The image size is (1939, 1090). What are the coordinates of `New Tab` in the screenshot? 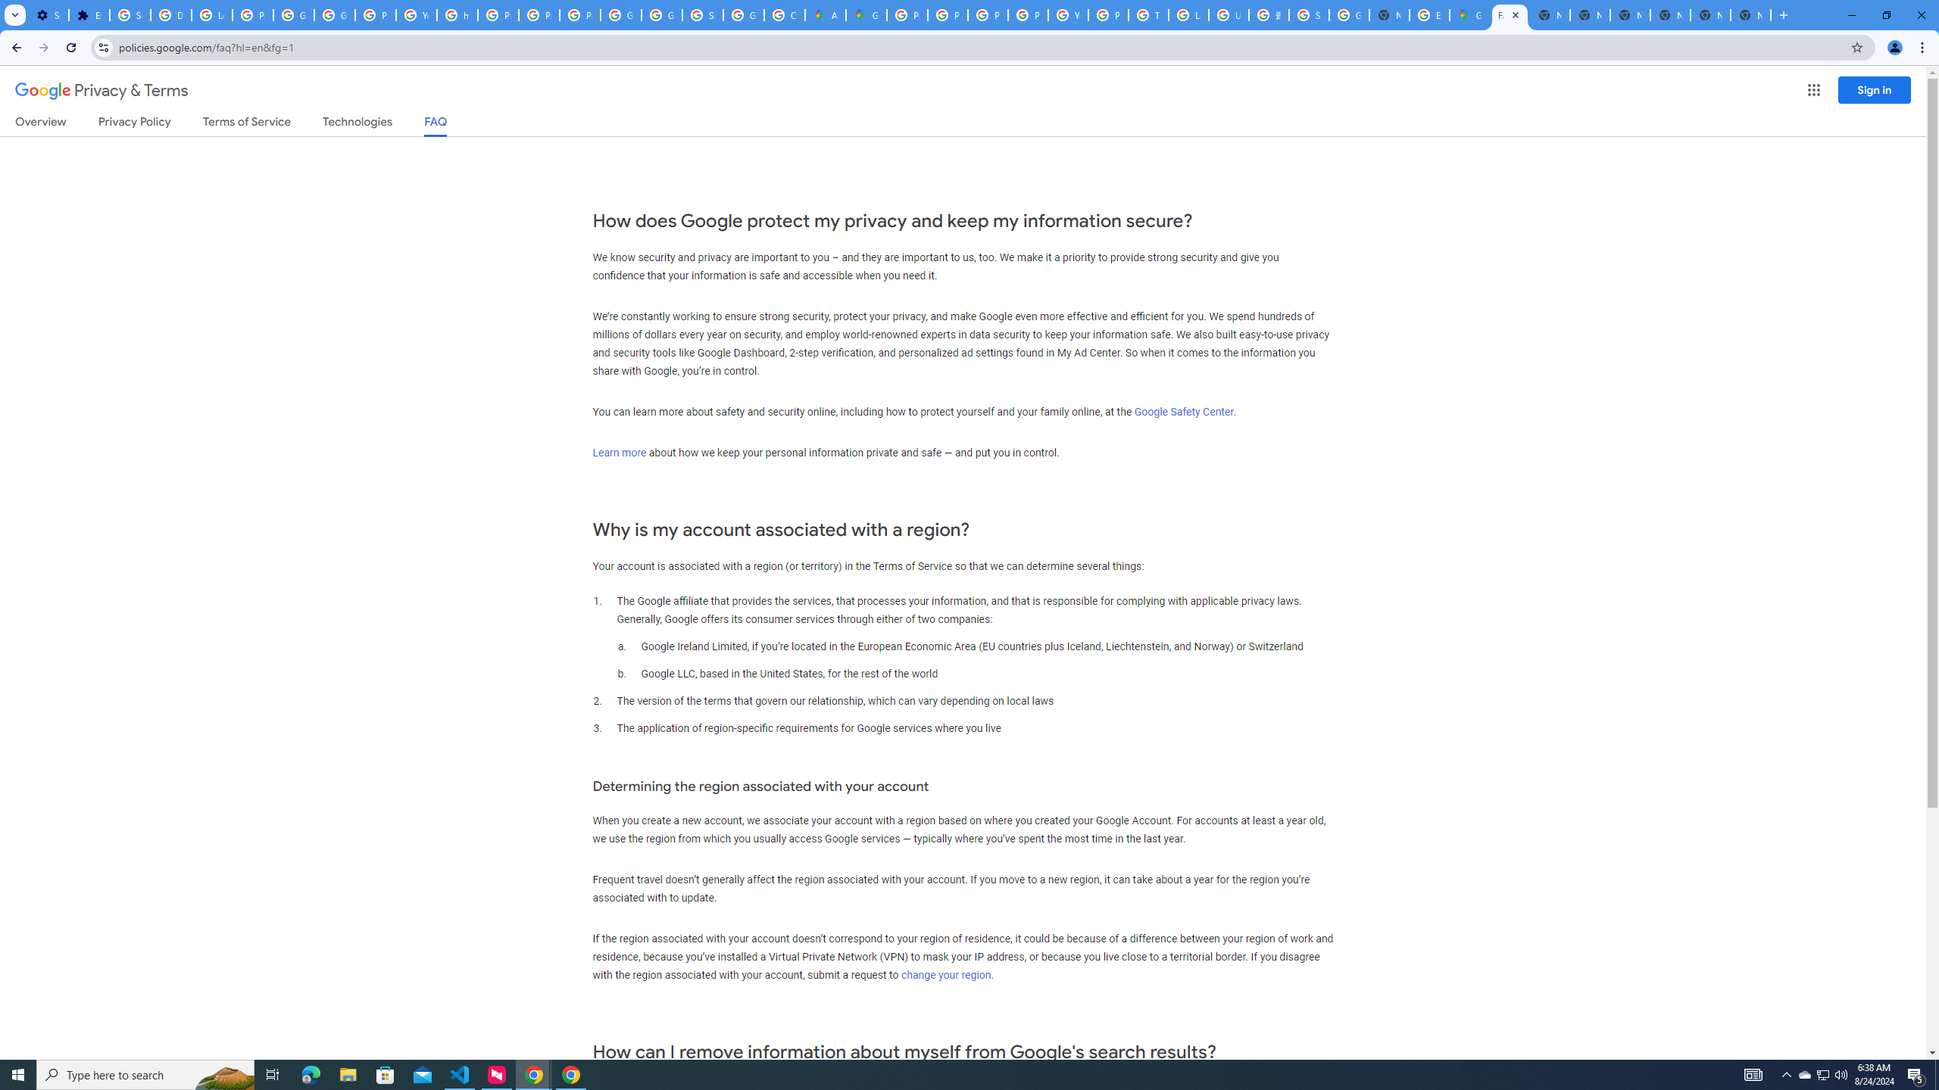 It's located at (1750, 15).